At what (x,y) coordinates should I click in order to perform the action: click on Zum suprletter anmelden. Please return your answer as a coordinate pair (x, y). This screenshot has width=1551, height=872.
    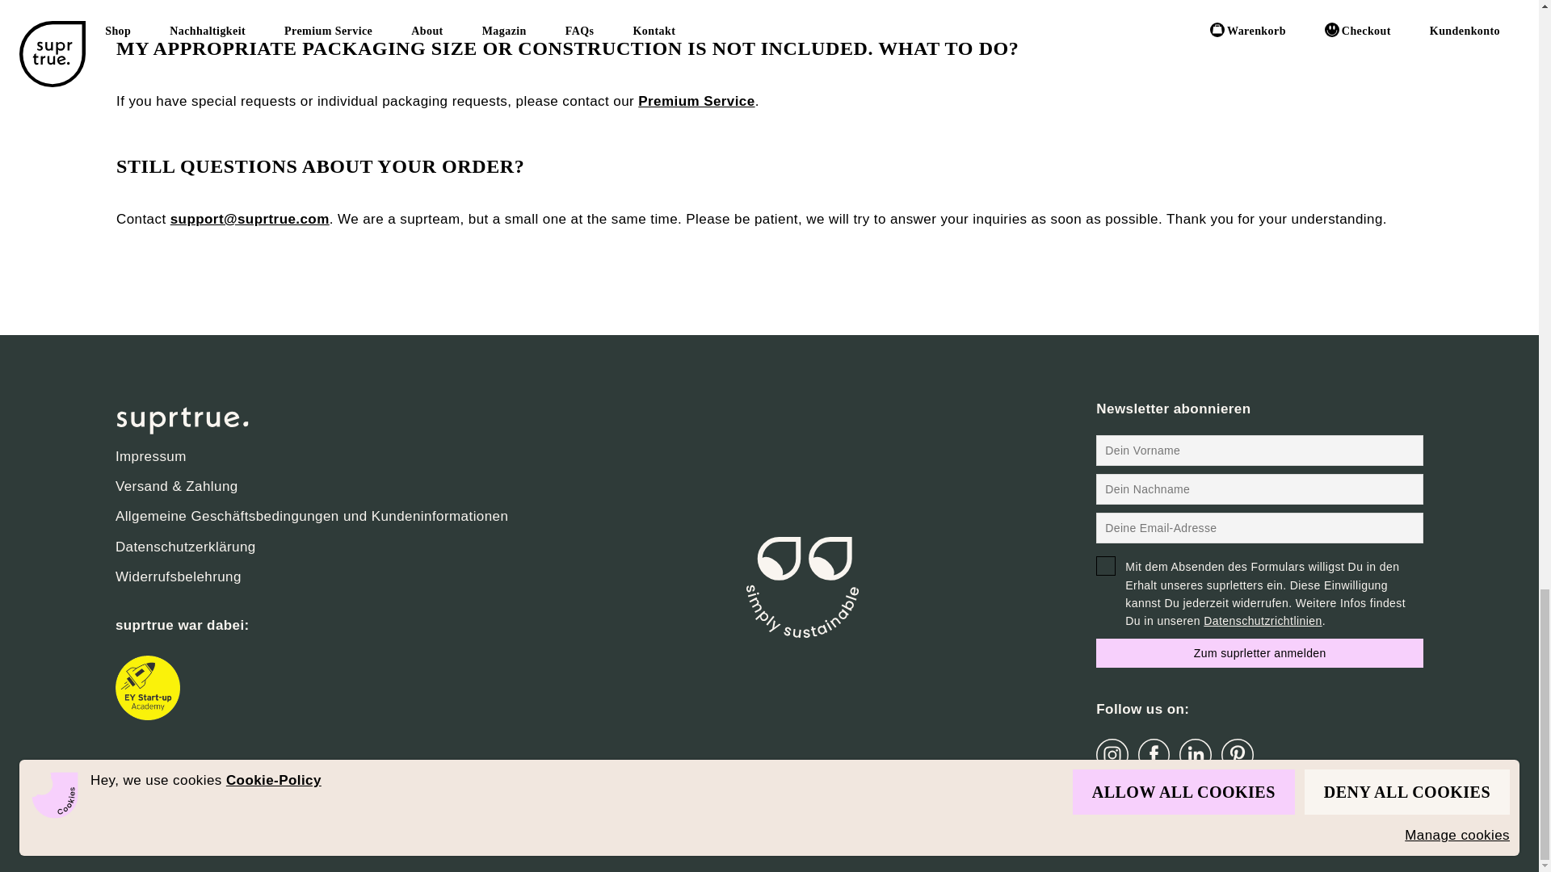
    Looking at the image, I should click on (1260, 652).